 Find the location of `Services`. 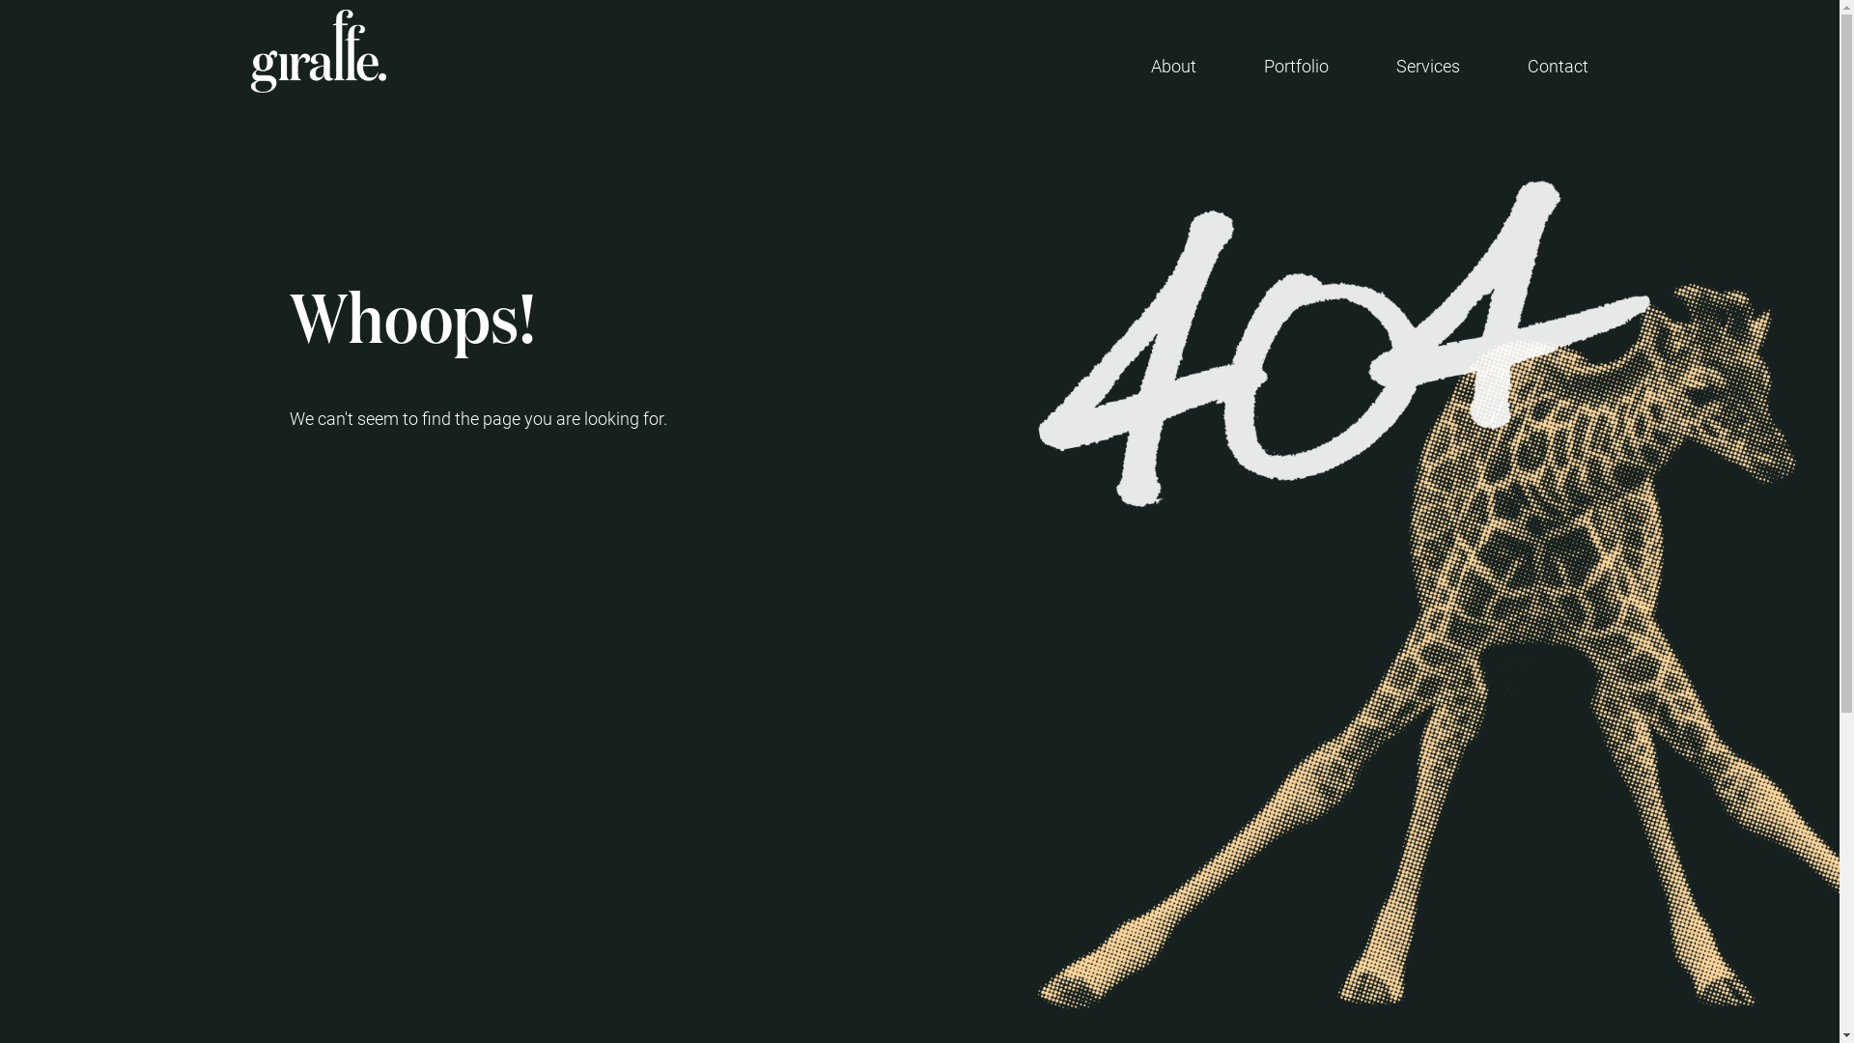

Services is located at coordinates (1428, 66).